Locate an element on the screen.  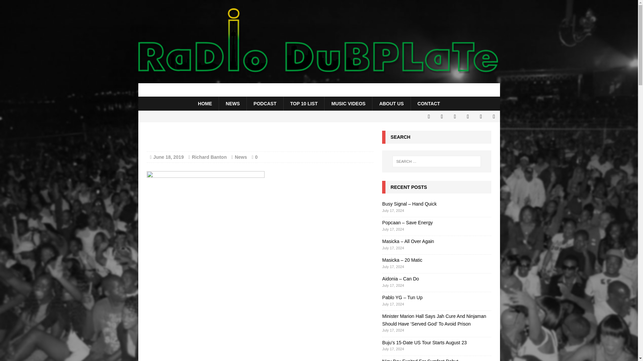
Richard Banton is located at coordinates (209, 157).